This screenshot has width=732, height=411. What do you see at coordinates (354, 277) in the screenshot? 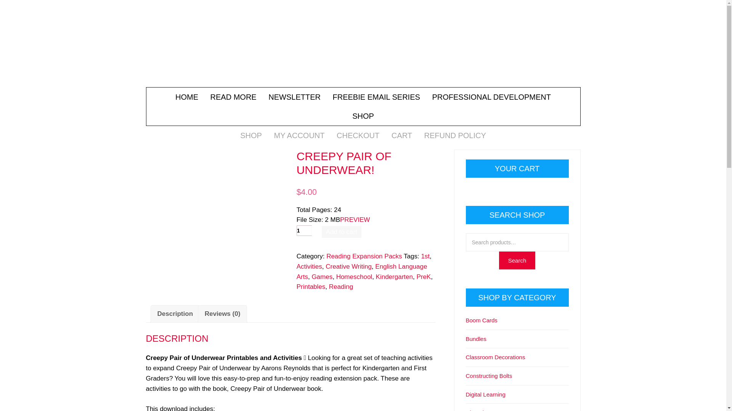
I see `Homeschool` at bounding box center [354, 277].